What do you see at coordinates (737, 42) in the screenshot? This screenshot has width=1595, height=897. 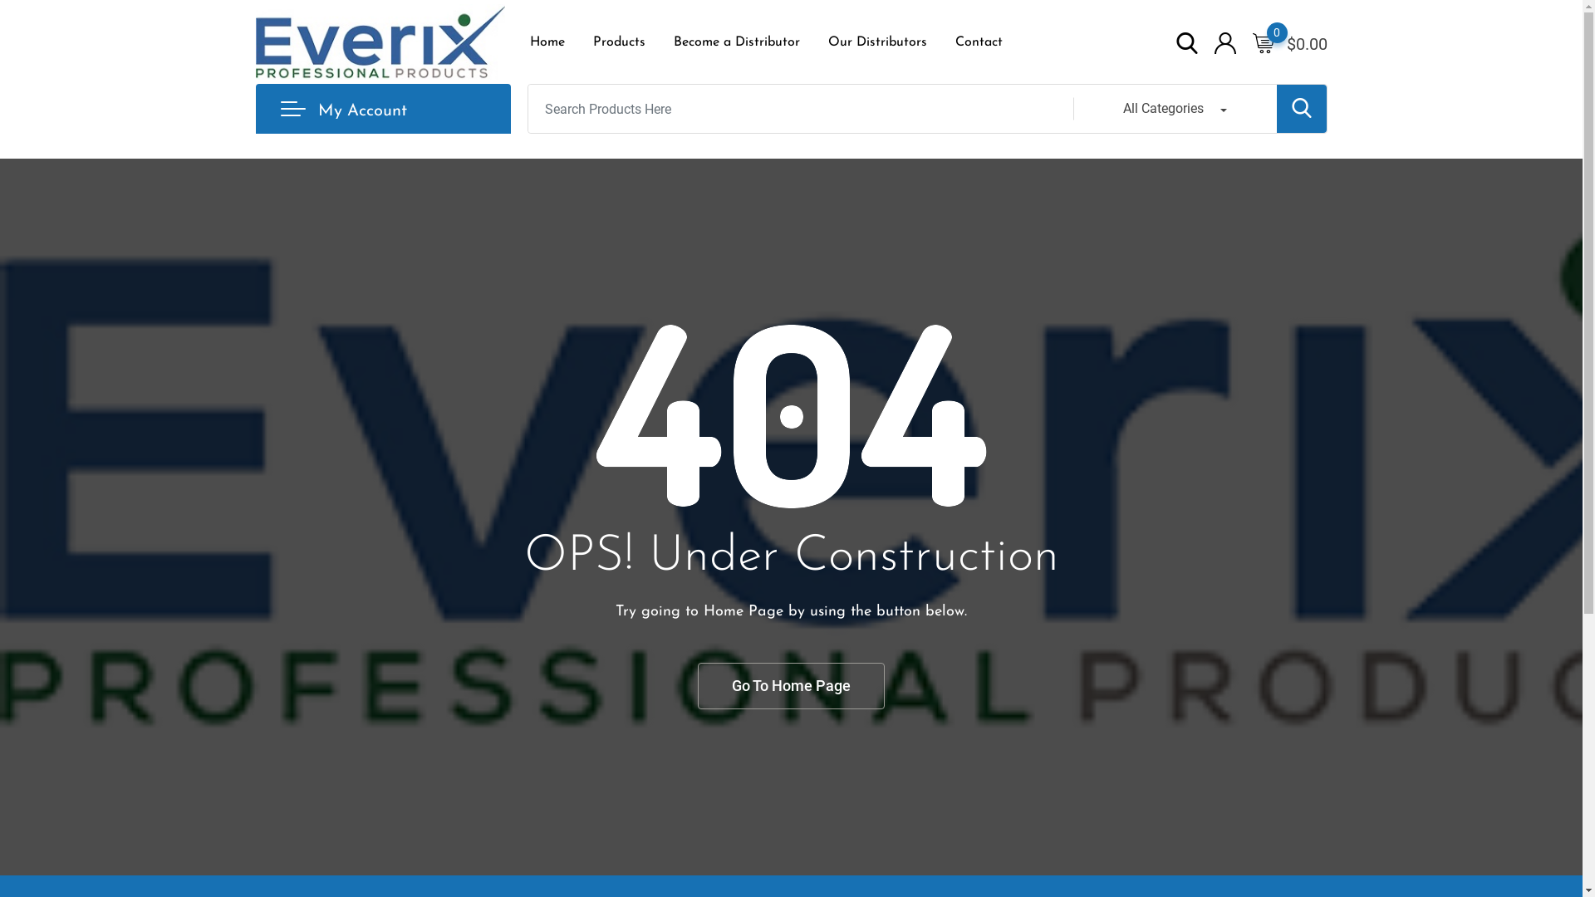 I see `Become a Distributor` at bounding box center [737, 42].